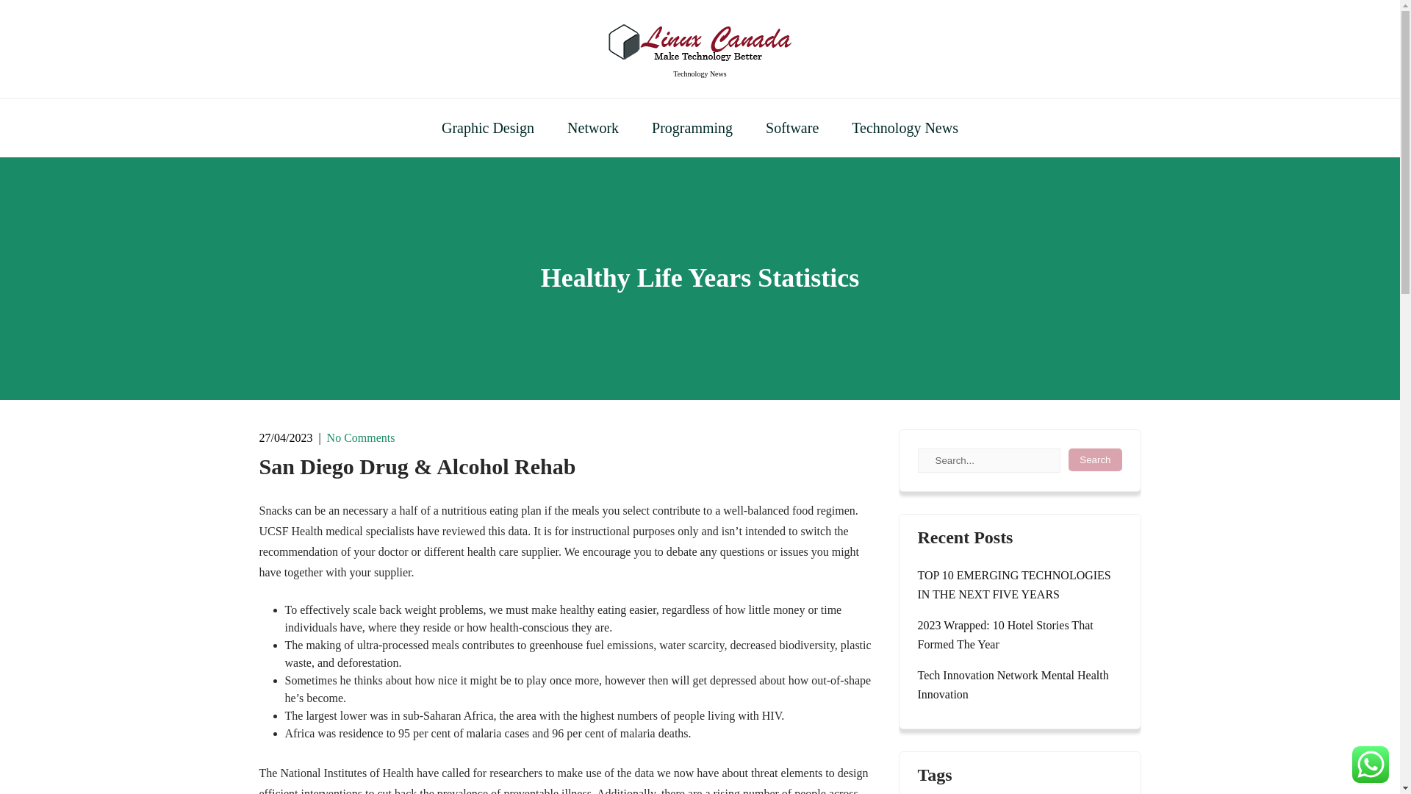 The width and height of the screenshot is (1411, 794). I want to click on 2023 Wrapped: 10 Hotel Stories That Formed The Year, so click(1019, 635).